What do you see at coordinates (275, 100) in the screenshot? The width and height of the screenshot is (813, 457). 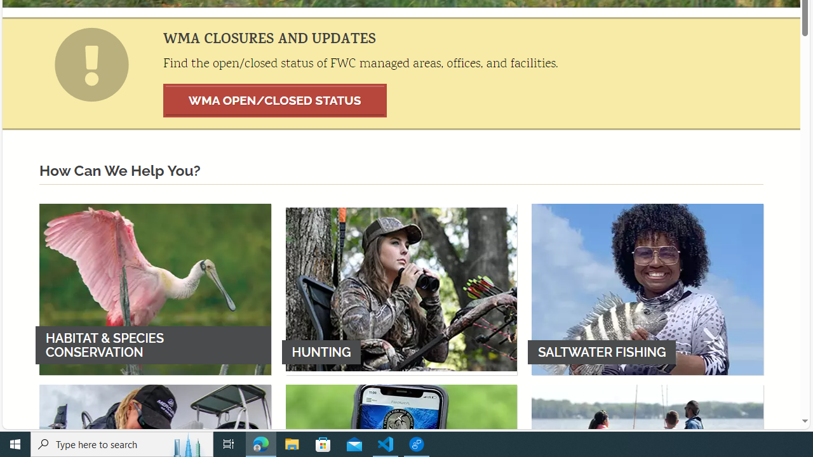 I see `WMA OPEN/CLOSED STATUS` at bounding box center [275, 100].